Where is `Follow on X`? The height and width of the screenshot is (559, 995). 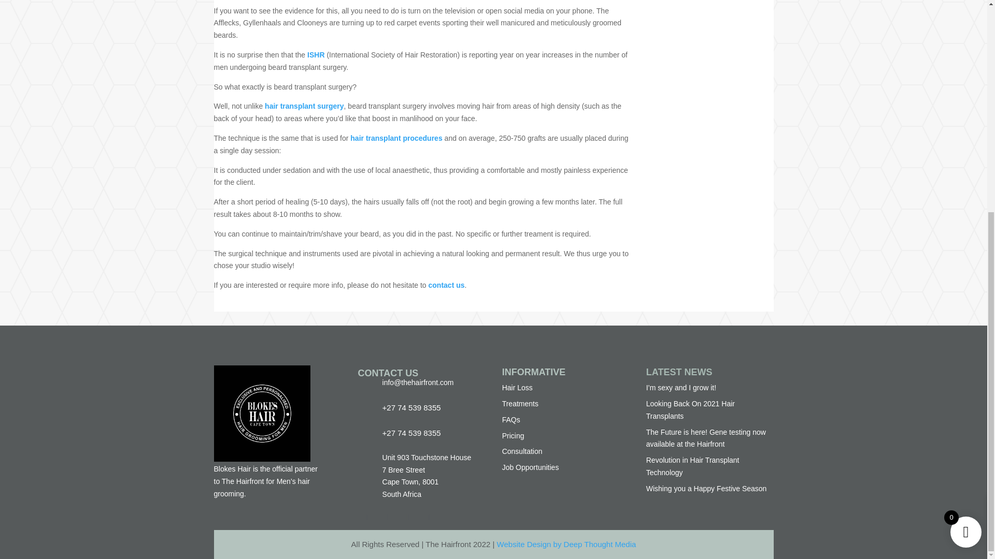 Follow on X is located at coordinates (387, 518).